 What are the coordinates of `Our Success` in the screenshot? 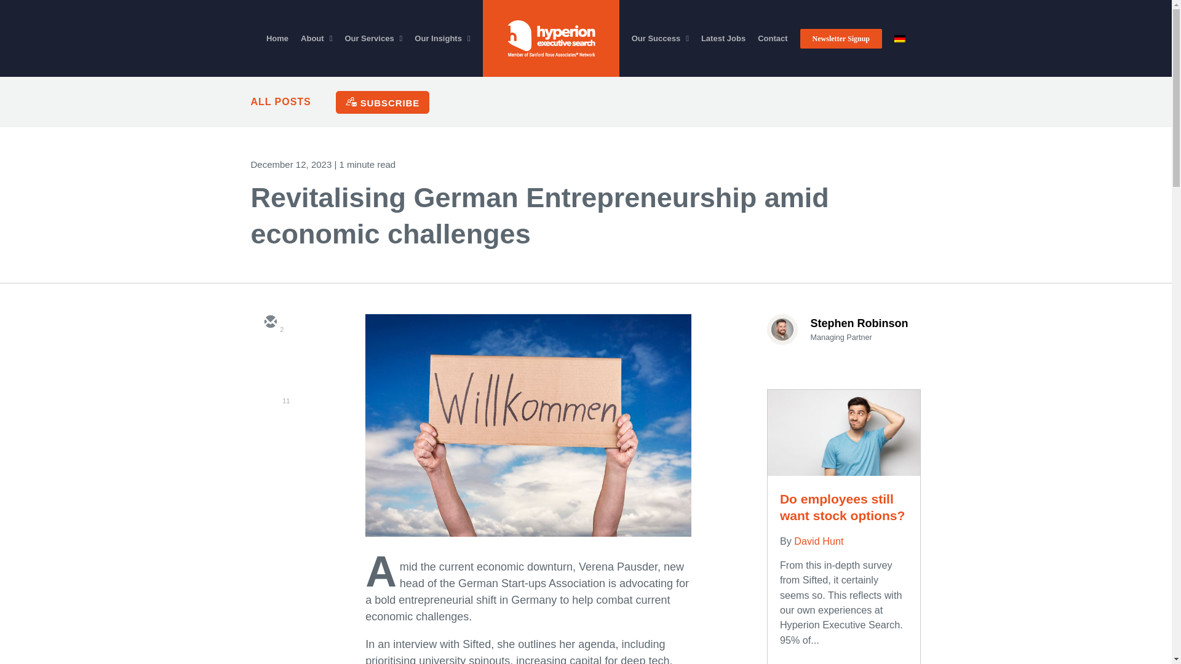 It's located at (660, 38).